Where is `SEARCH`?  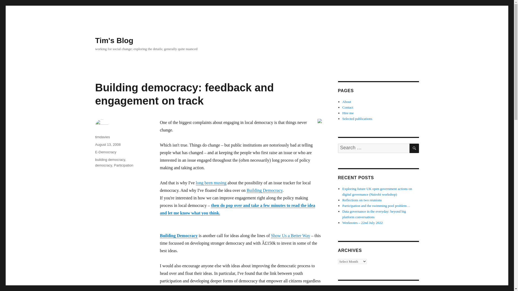 SEARCH is located at coordinates (414, 148).